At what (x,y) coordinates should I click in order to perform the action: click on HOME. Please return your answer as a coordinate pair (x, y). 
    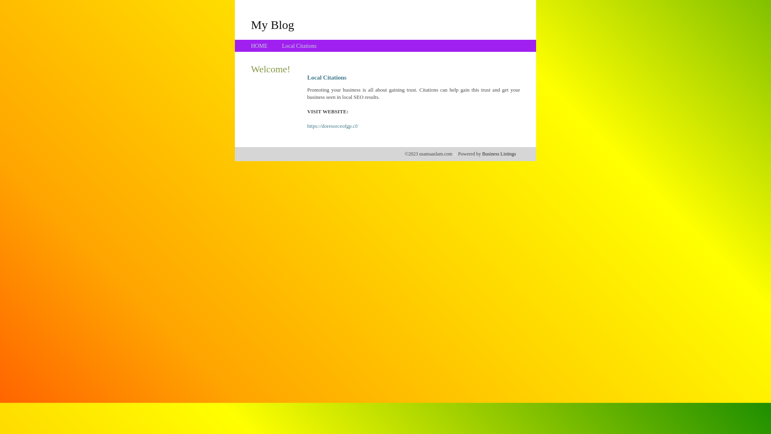
    Looking at the image, I should click on (259, 46).